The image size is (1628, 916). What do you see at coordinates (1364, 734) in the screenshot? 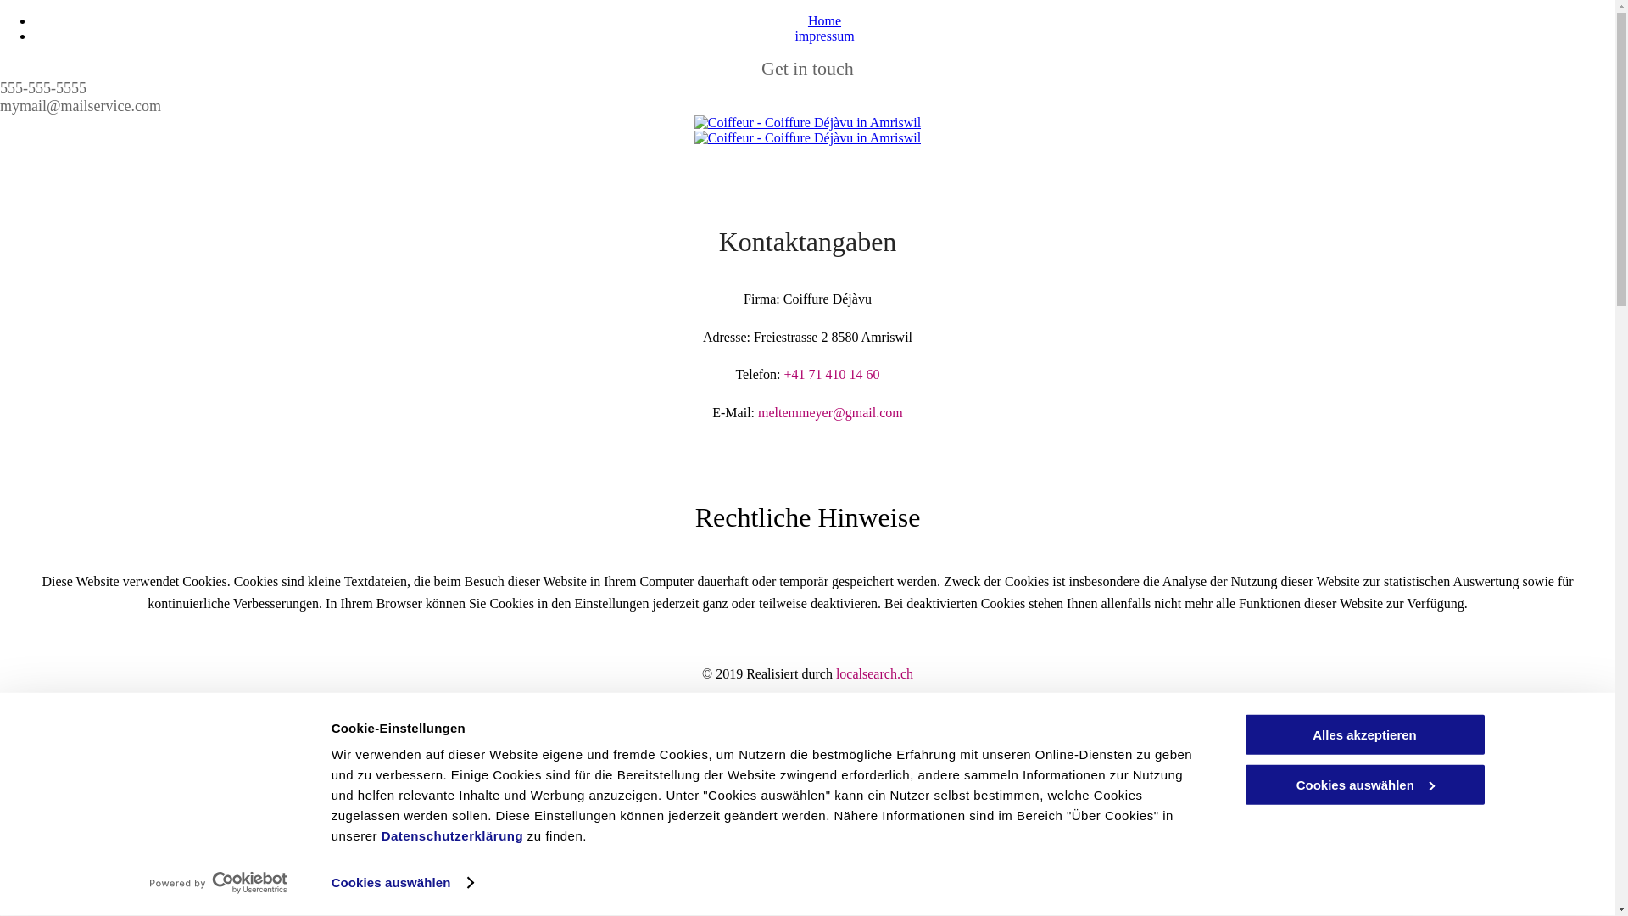
I see `Alles akzeptieren` at bounding box center [1364, 734].